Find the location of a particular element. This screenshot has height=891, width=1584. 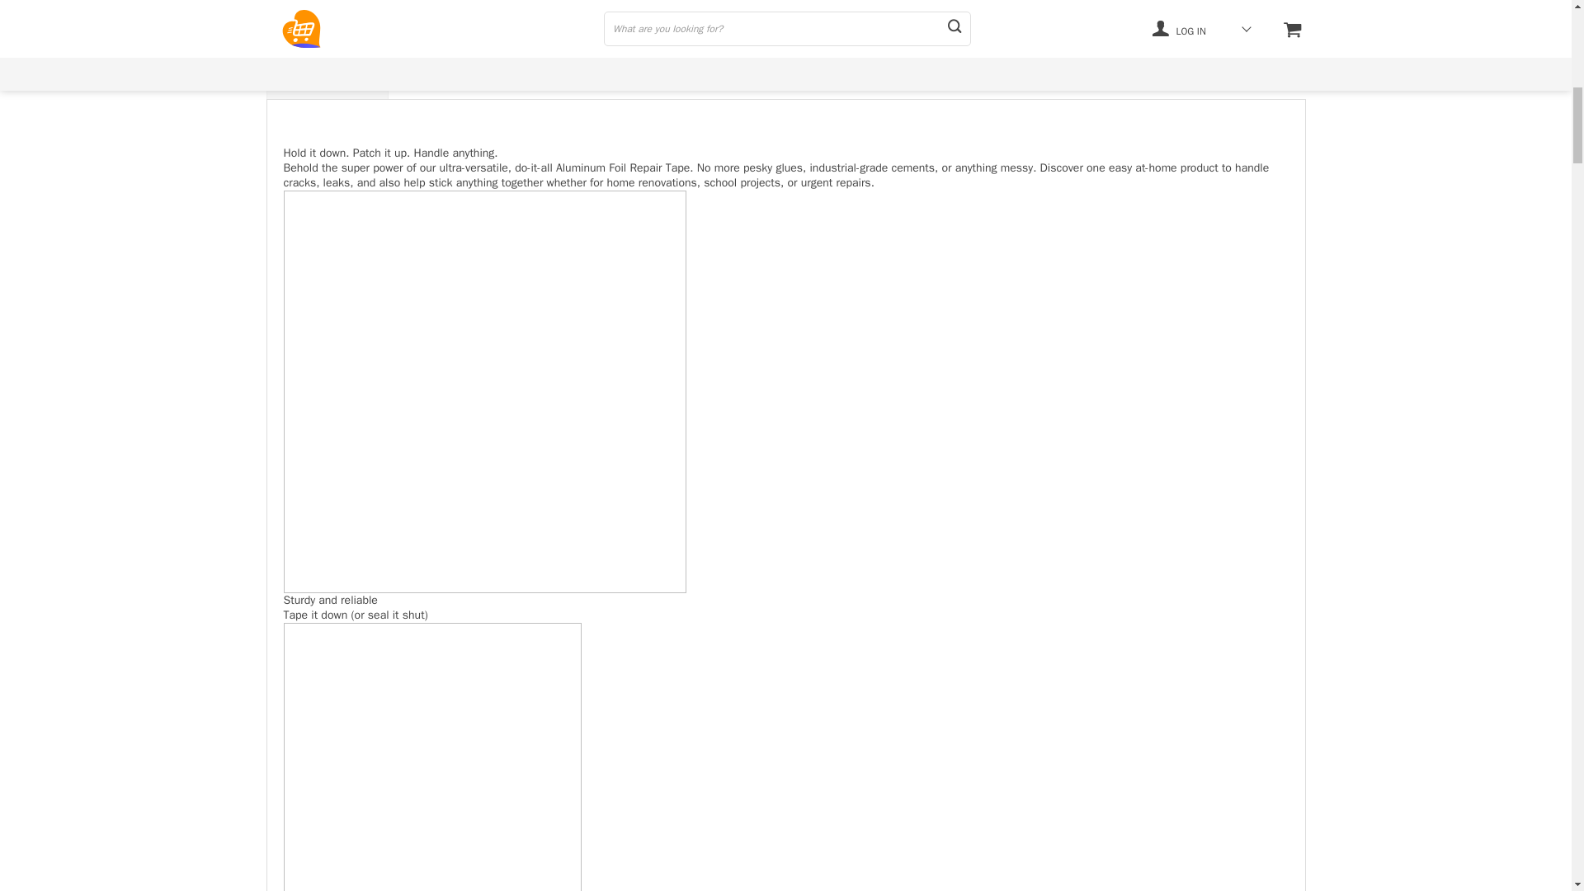

7955-e49169c64476e89165ca4d7f933b42dc-640x640 1 is located at coordinates (432, 757).